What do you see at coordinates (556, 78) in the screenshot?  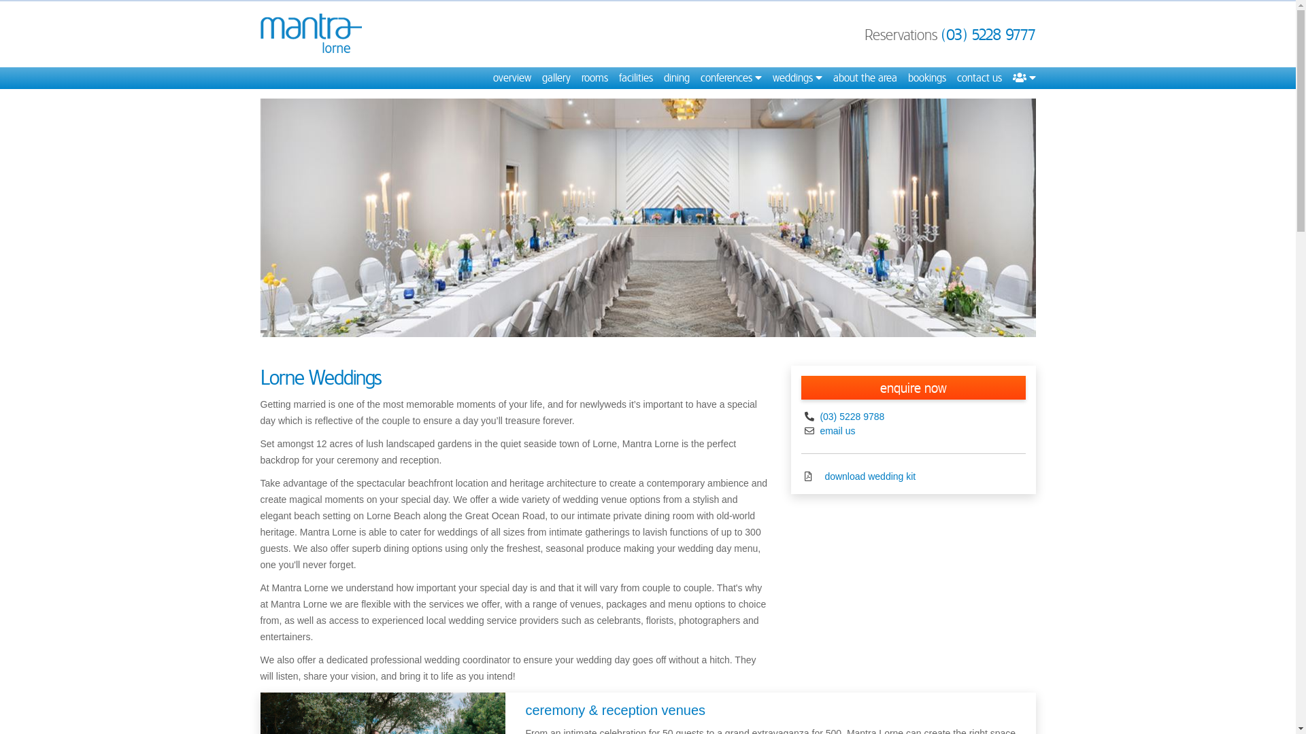 I see `gallery` at bounding box center [556, 78].